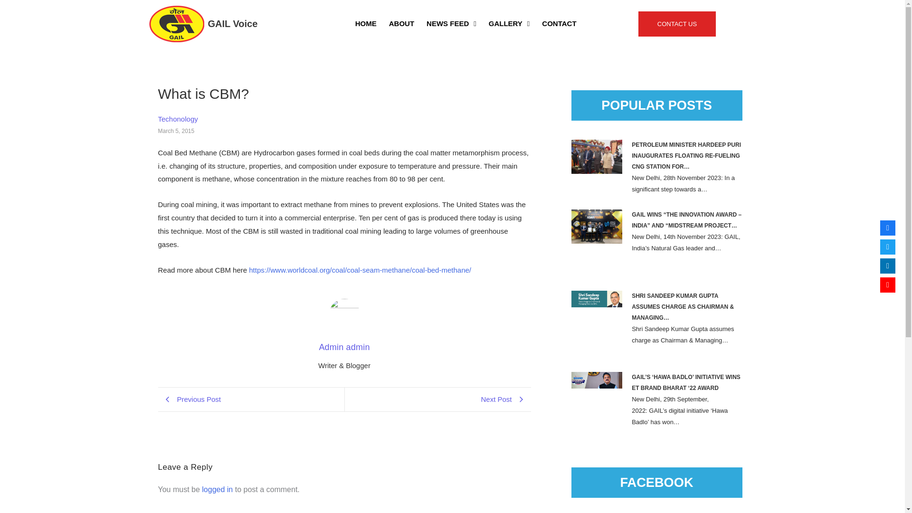 This screenshot has height=513, width=912. What do you see at coordinates (559, 24) in the screenshot?
I see `CONTACT` at bounding box center [559, 24].